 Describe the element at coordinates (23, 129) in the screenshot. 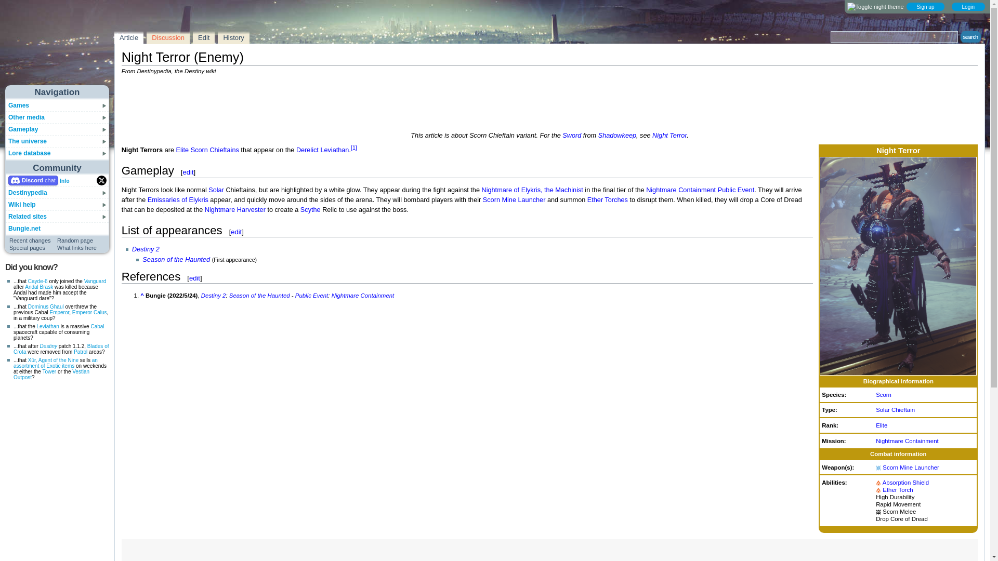

I see `Gameplay` at that location.